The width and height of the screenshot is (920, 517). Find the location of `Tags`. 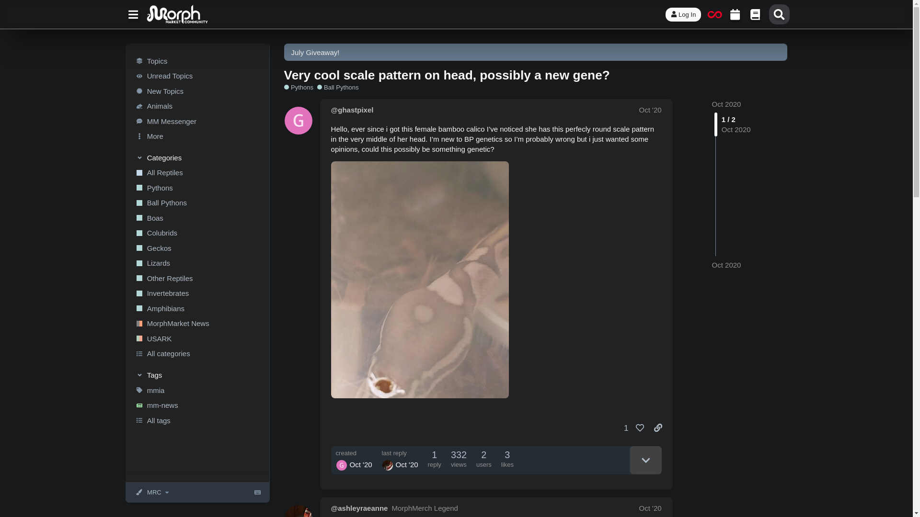

Tags is located at coordinates (197, 374).